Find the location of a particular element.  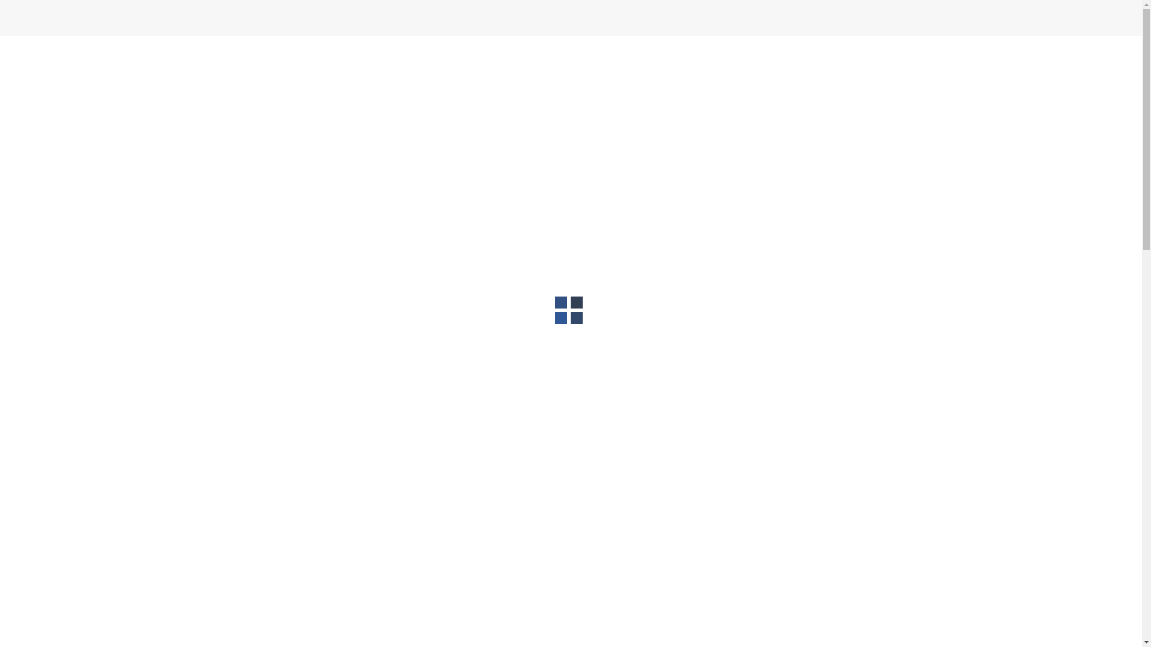

NEWSLETTER is located at coordinates (878, 68).